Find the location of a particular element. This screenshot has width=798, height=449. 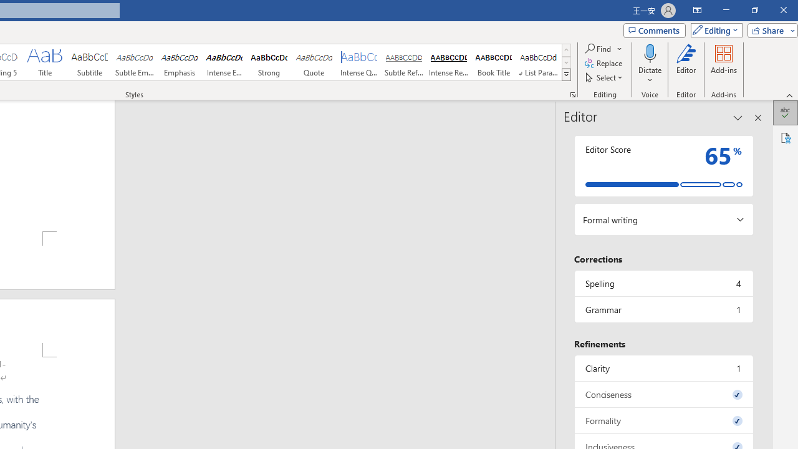

Intense Reference is located at coordinates (449, 62).